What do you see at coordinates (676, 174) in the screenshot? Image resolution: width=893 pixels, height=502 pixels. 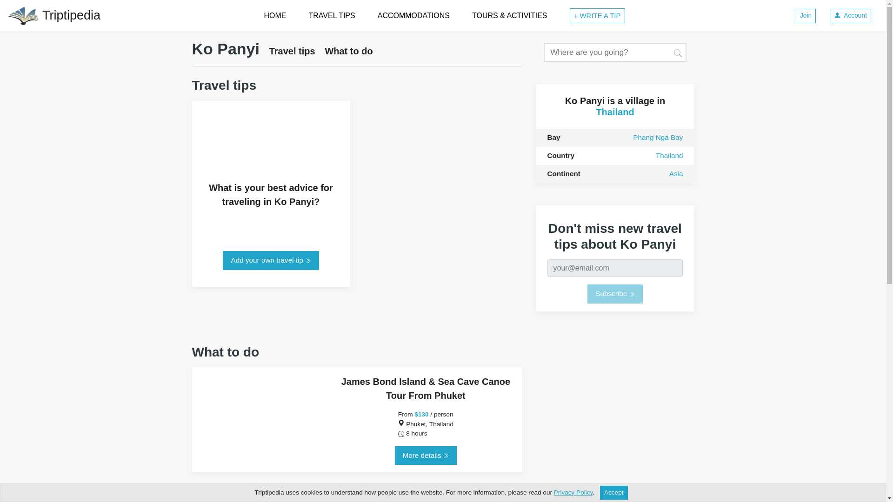 I see `Asia` at bounding box center [676, 174].